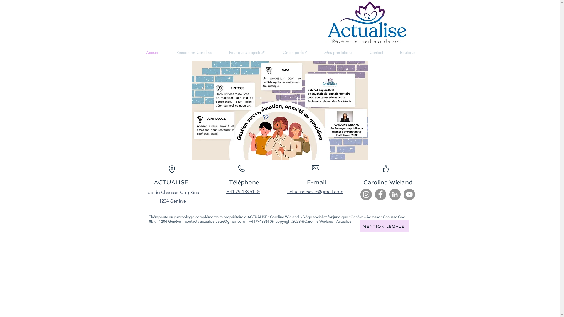 This screenshot has width=564, height=317. I want to click on Caroline Wieland, so click(388, 182).